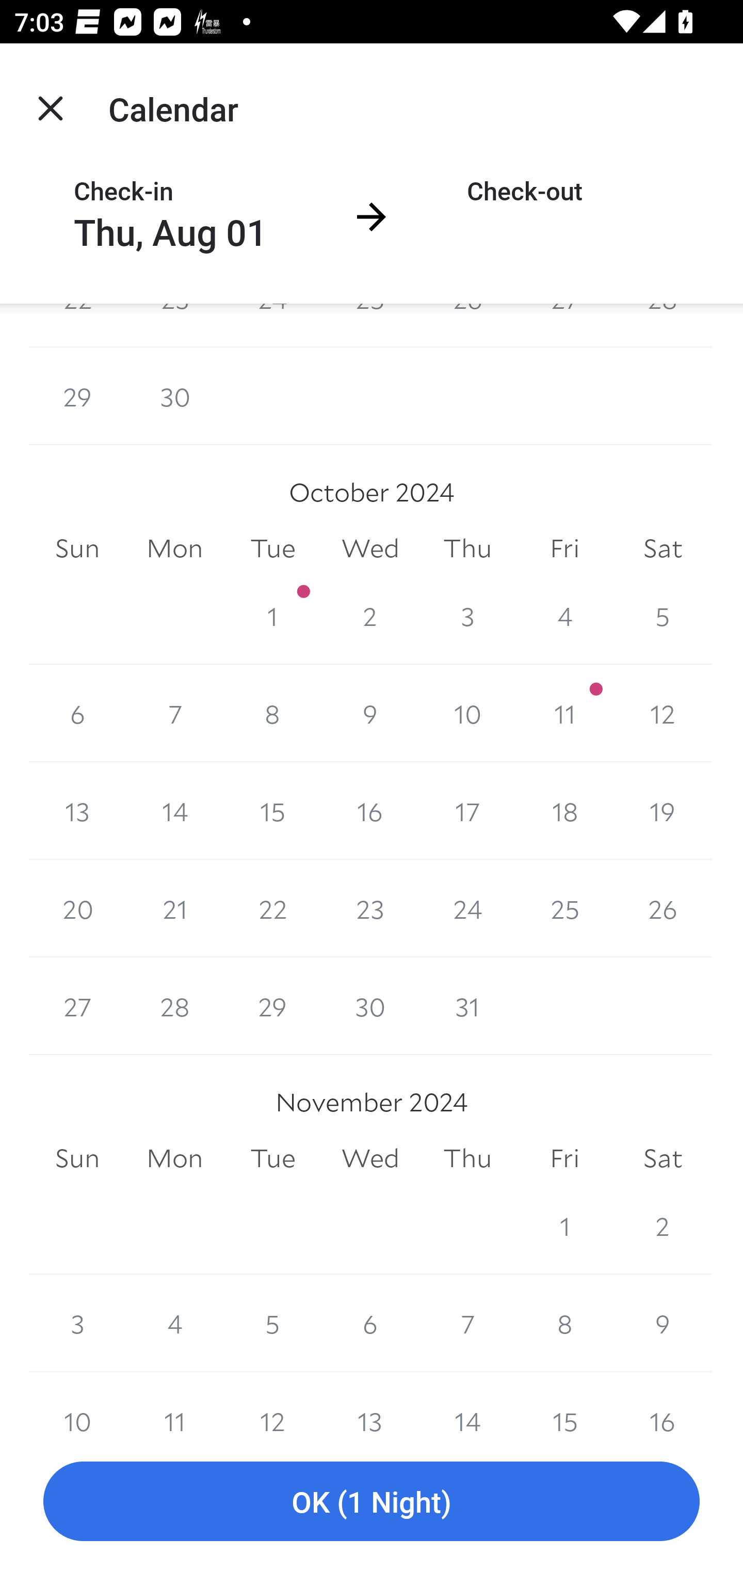  What do you see at coordinates (370, 615) in the screenshot?
I see `2 2 October 2024` at bounding box center [370, 615].